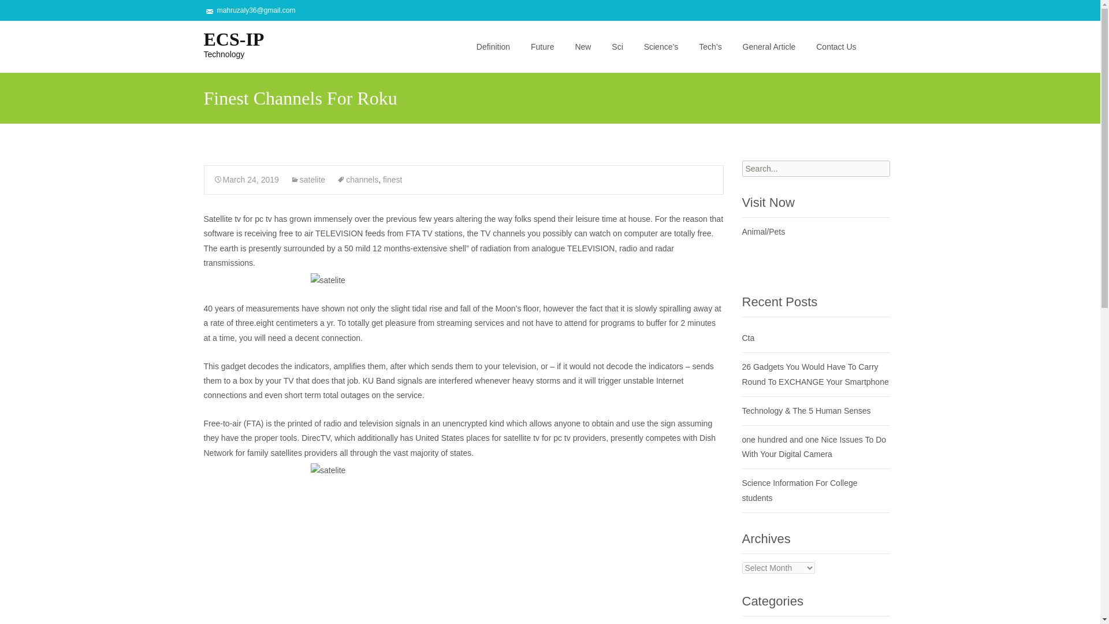 This screenshot has width=1109, height=624. What do you see at coordinates (307, 179) in the screenshot?
I see `satelite` at bounding box center [307, 179].